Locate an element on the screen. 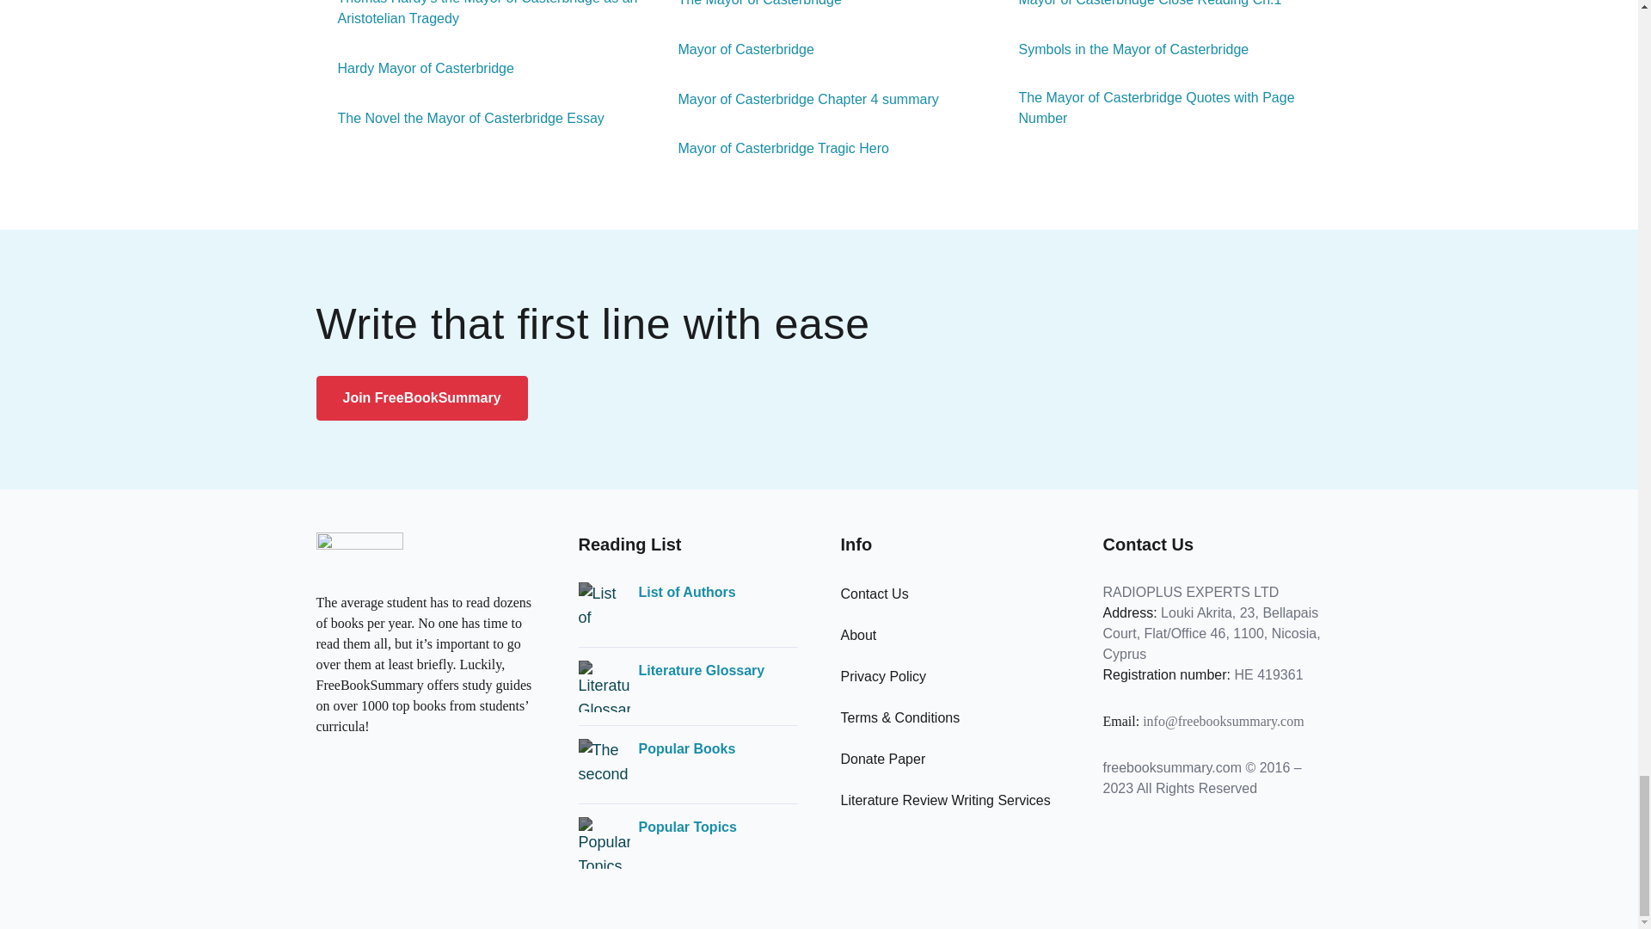 The height and width of the screenshot is (929, 1651). About is located at coordinates (858, 635).